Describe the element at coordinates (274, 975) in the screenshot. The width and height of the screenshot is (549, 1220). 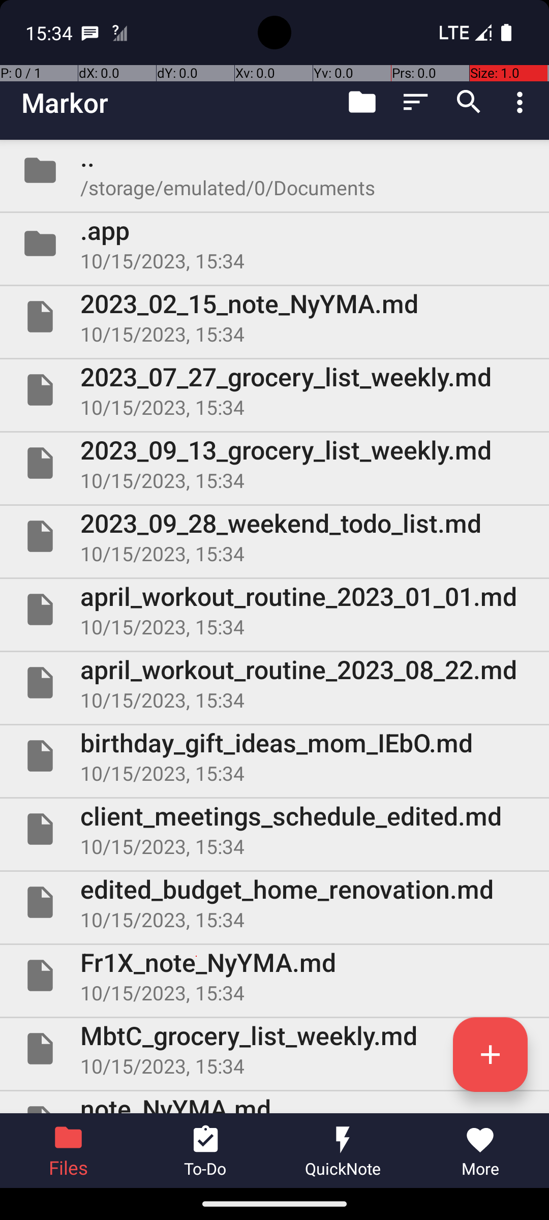
I see `File Fr1X_note_NyYMA.md ` at that location.